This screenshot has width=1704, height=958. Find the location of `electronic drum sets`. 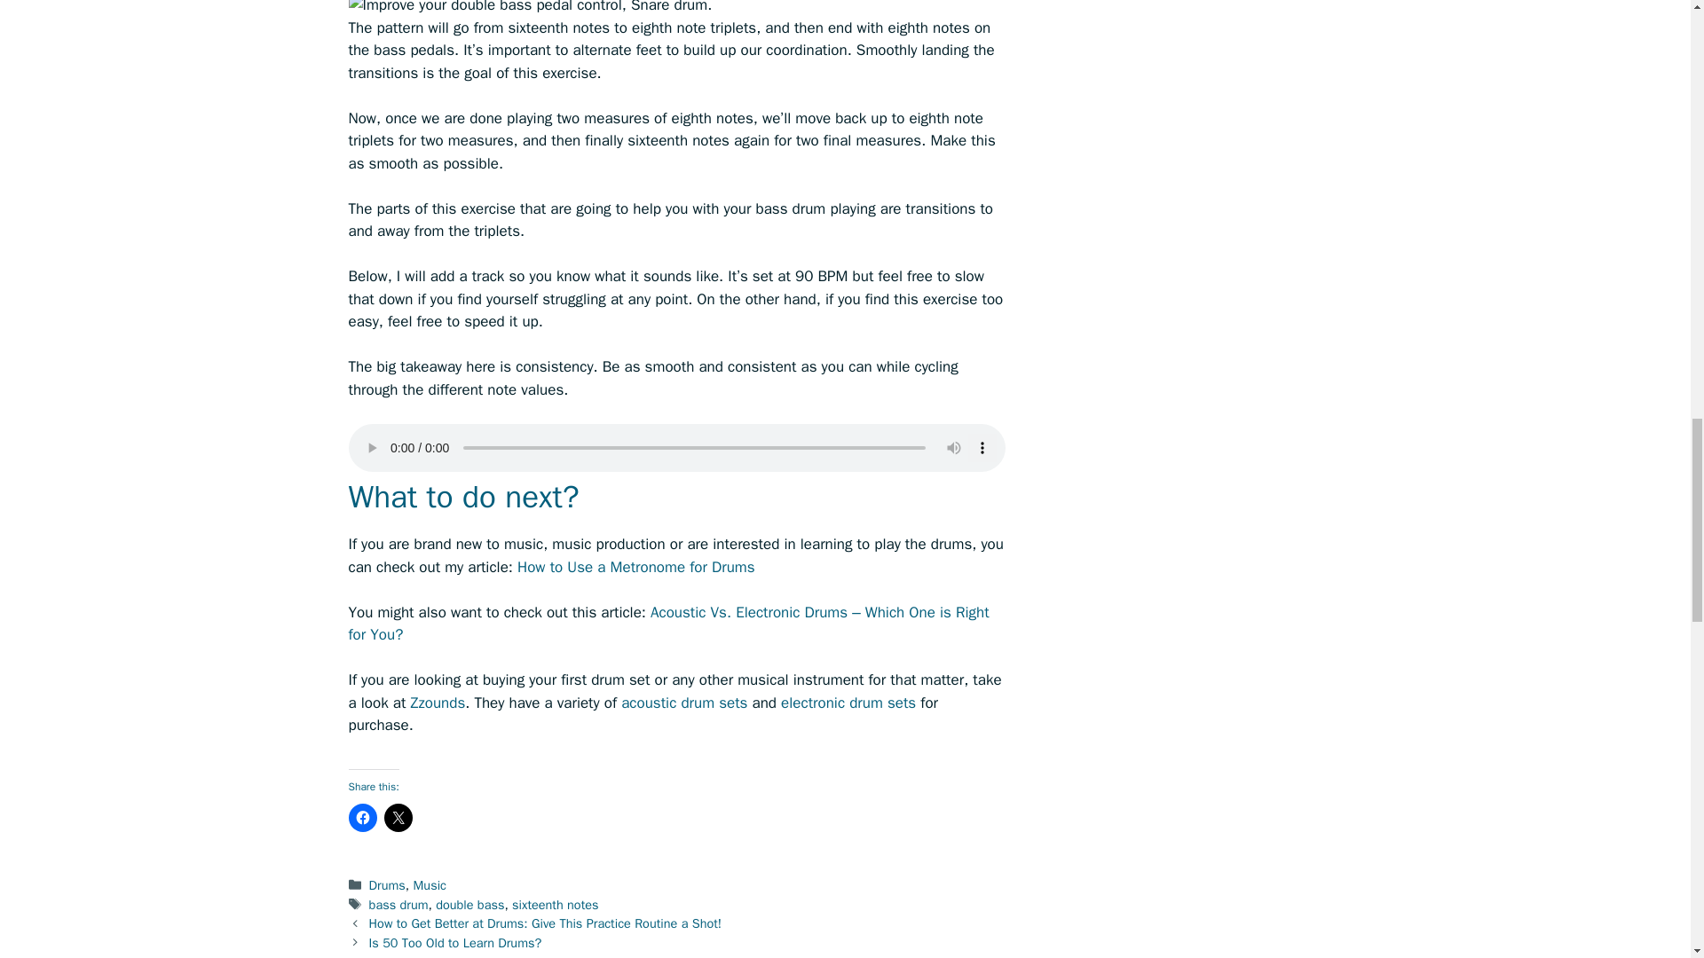

electronic drum sets is located at coordinates (848, 703).